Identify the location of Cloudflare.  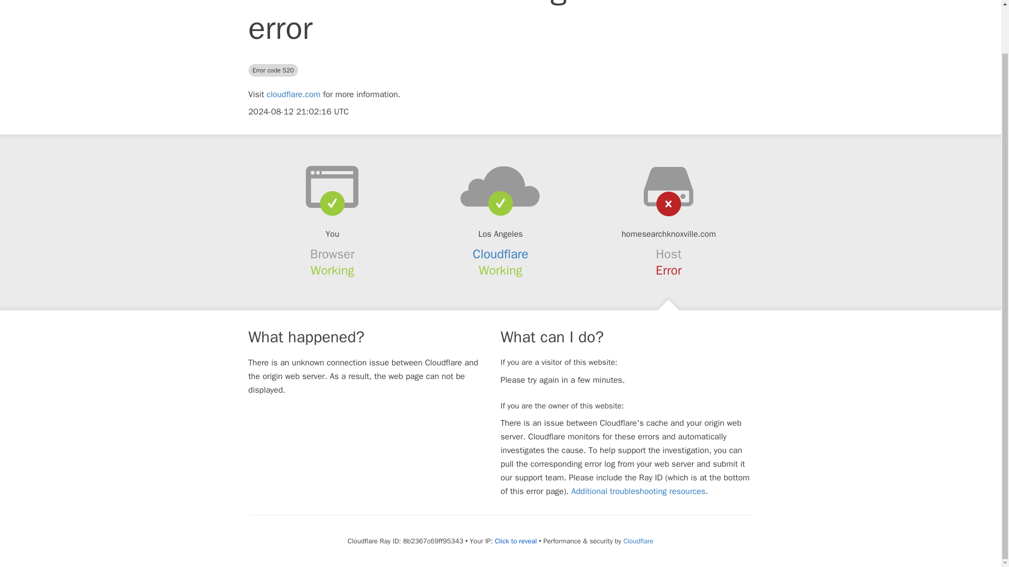
(501, 254).